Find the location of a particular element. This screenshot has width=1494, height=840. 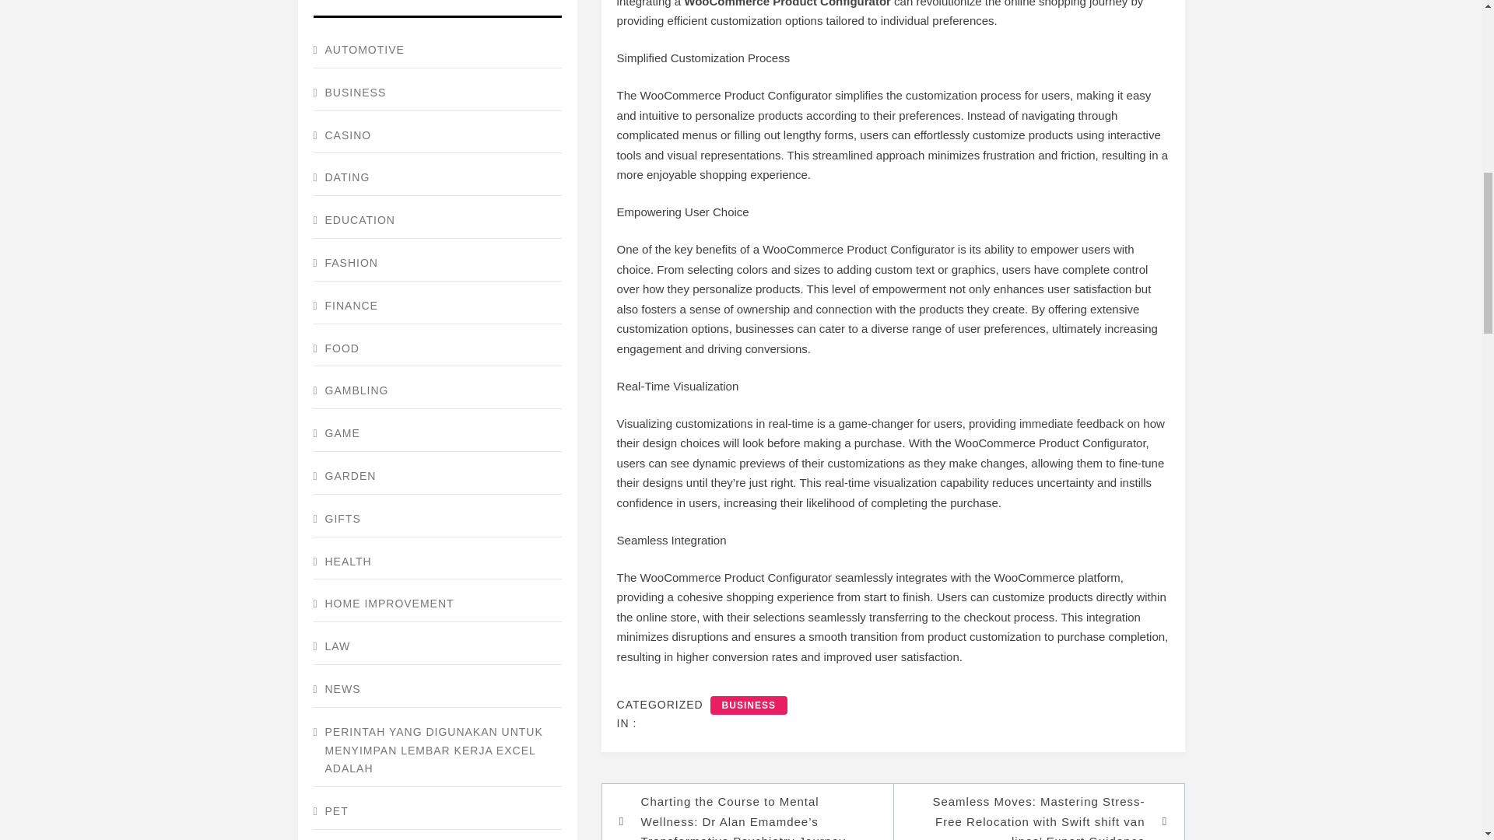

EDUCATION is located at coordinates (437, 221).